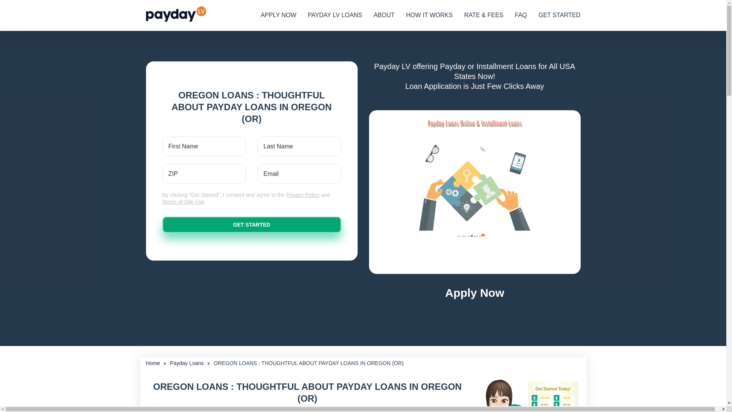 This screenshot has height=412, width=732. Describe the element at coordinates (278, 15) in the screenshot. I see `APPLY NOW` at that location.